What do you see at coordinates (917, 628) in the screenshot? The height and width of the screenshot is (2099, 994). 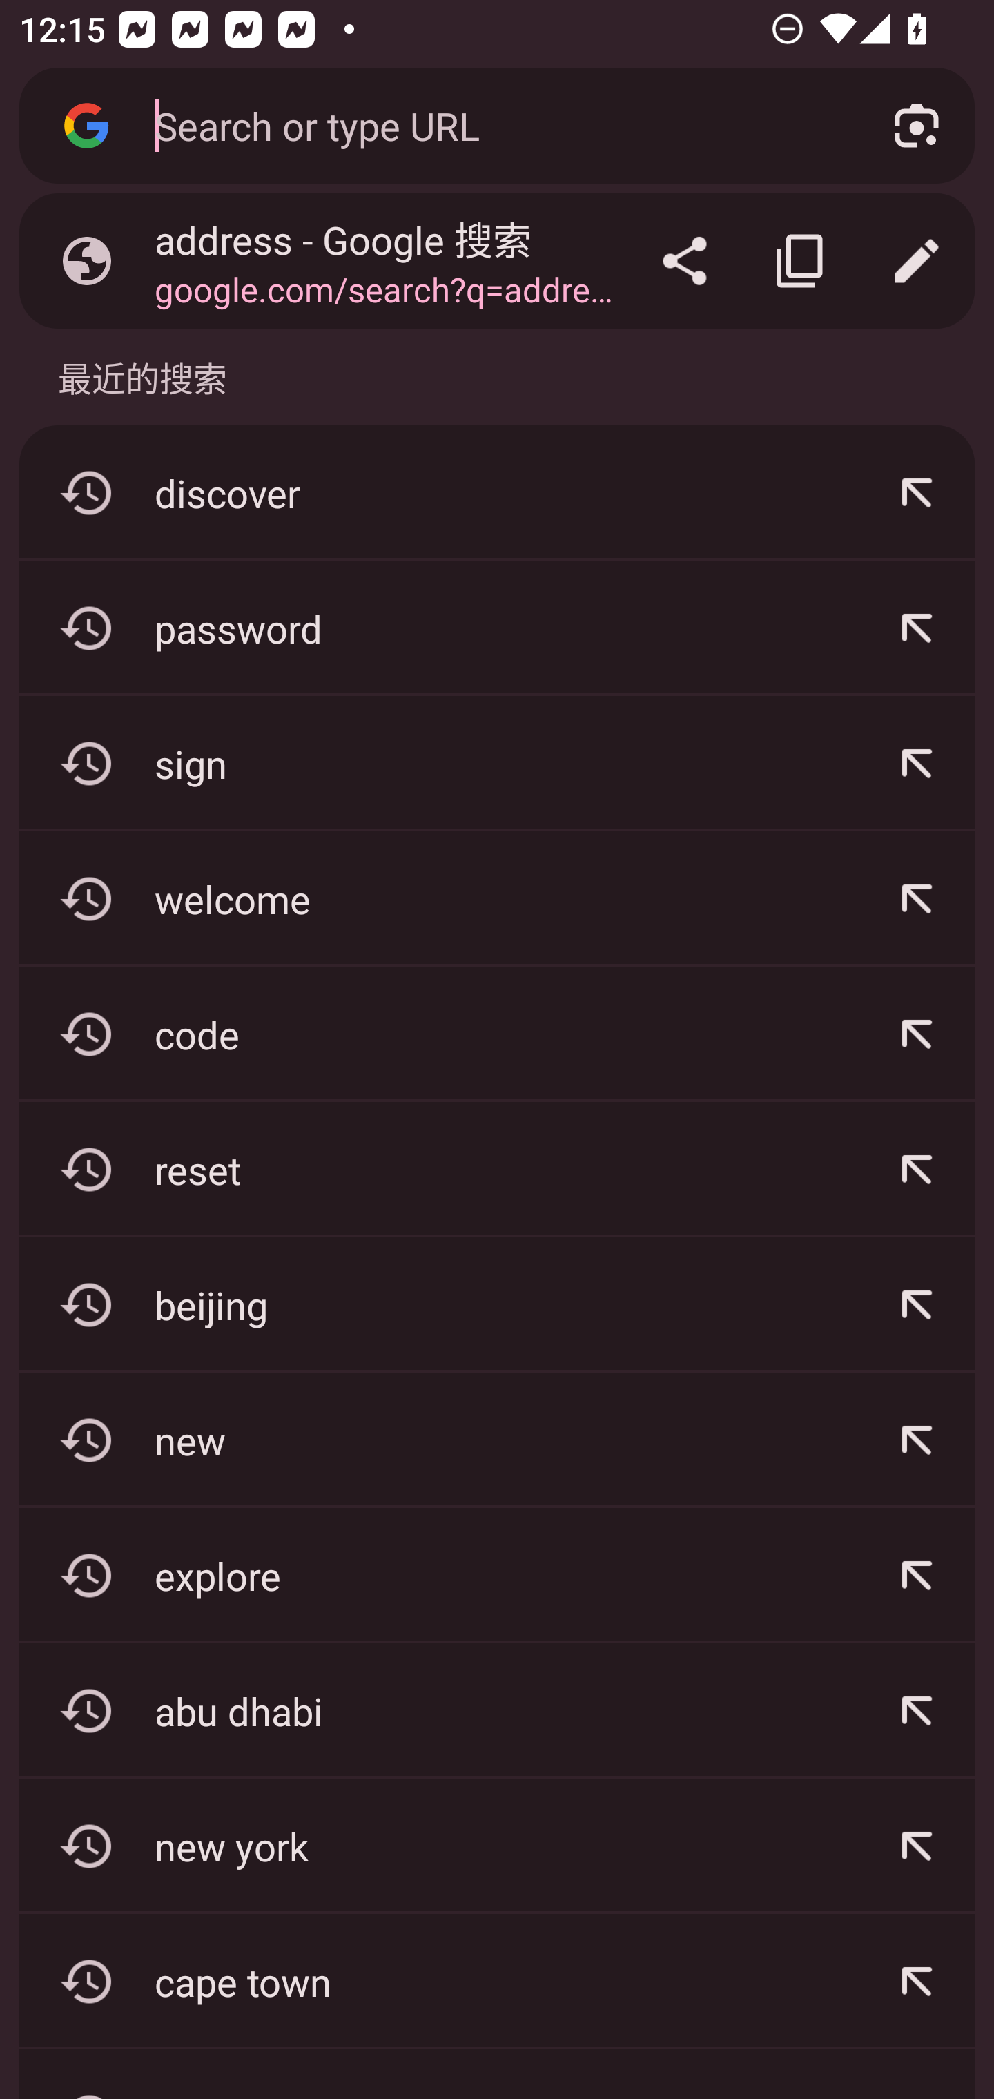 I see `Refine: password` at bounding box center [917, 628].